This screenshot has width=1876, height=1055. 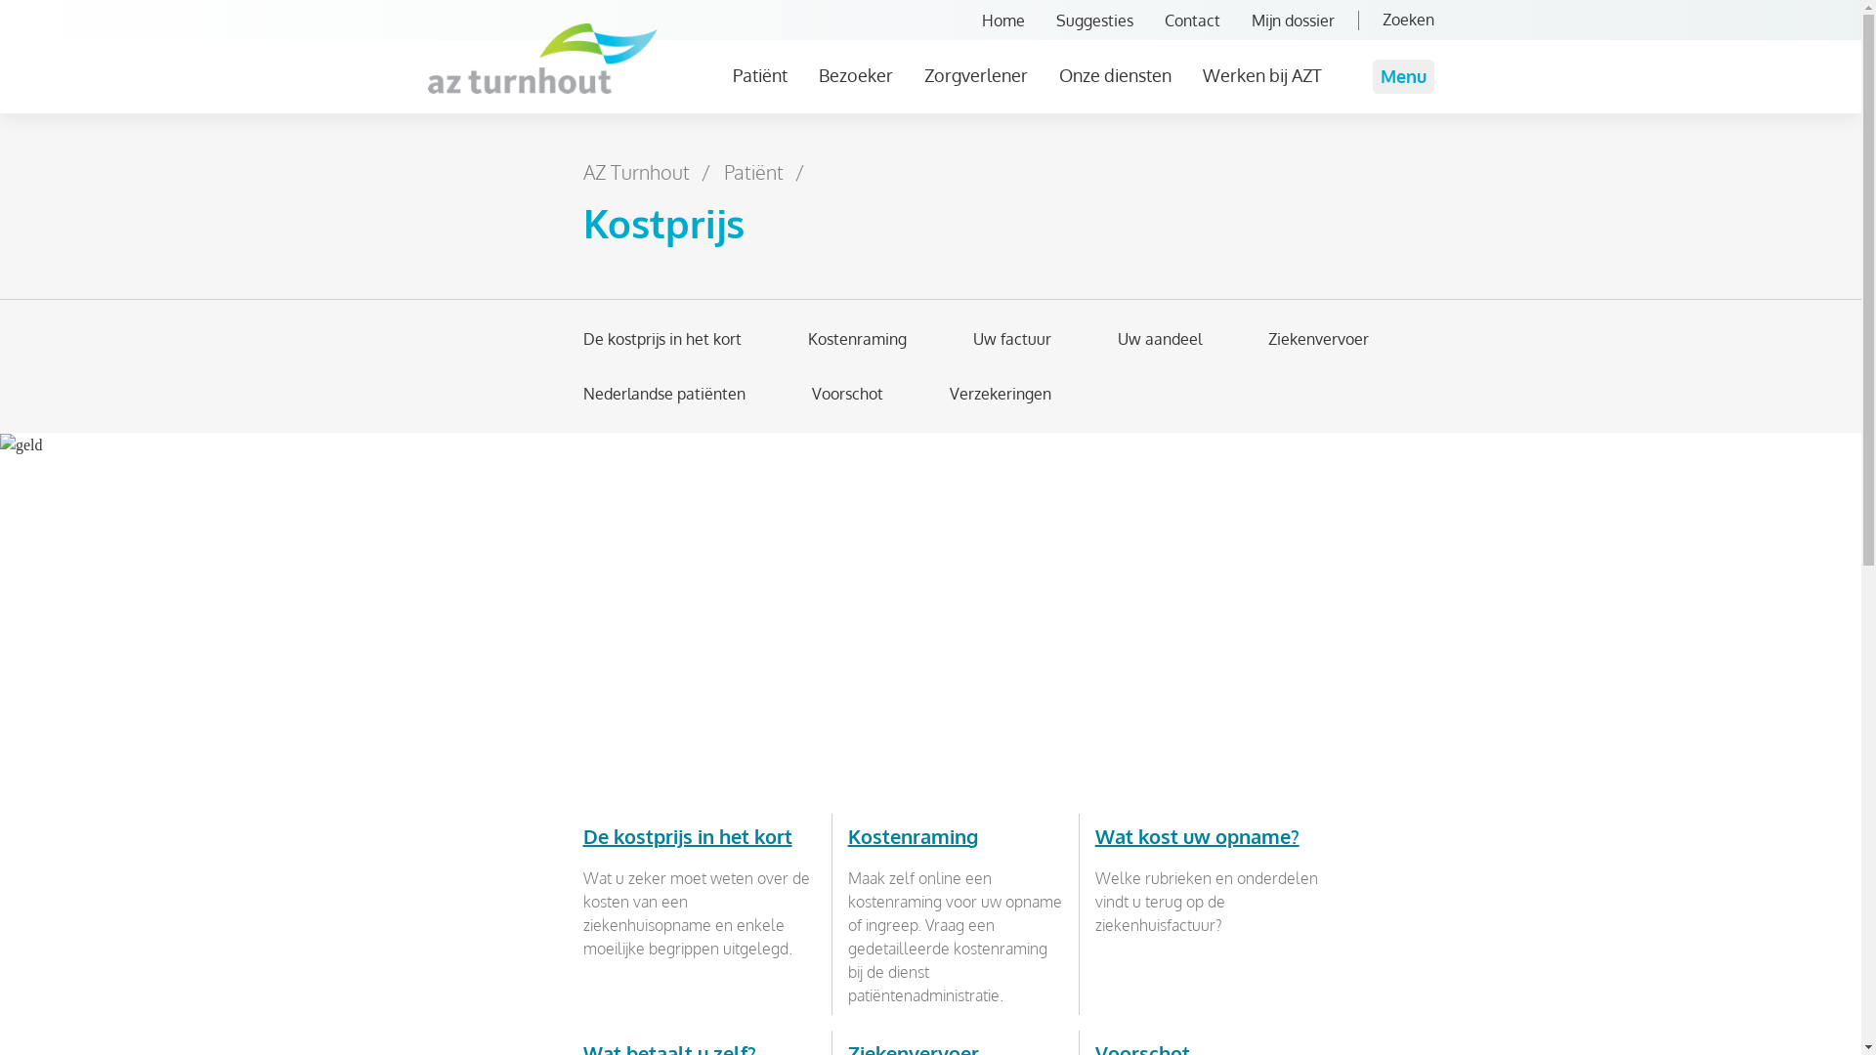 What do you see at coordinates (699, 836) in the screenshot?
I see `De kostprijs in het kort` at bounding box center [699, 836].